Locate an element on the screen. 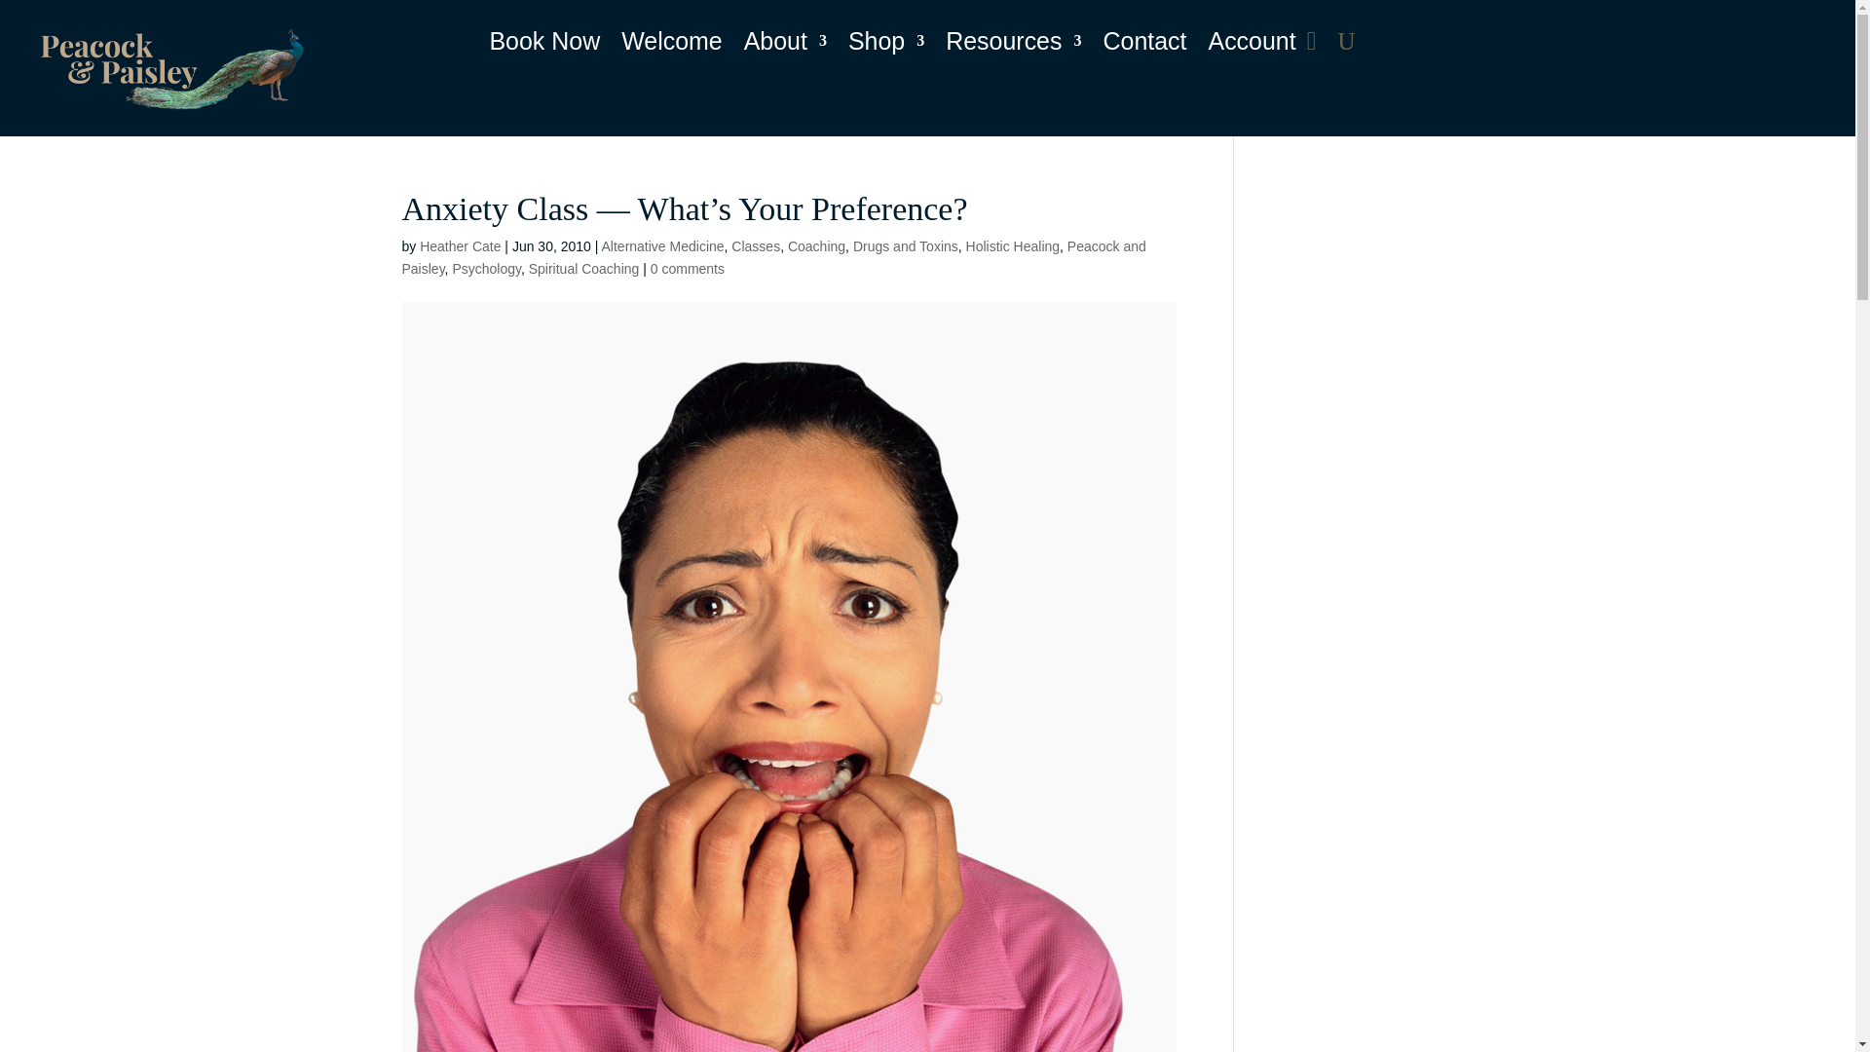  Contact is located at coordinates (1143, 45).